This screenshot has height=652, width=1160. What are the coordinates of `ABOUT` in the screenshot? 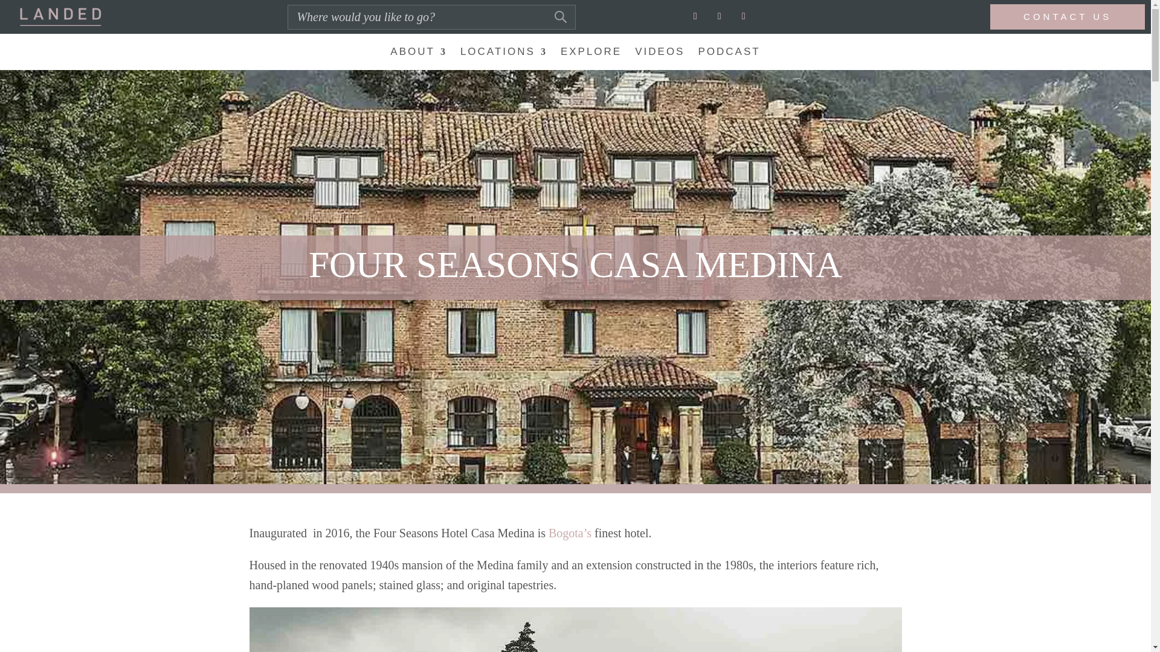 It's located at (418, 54).